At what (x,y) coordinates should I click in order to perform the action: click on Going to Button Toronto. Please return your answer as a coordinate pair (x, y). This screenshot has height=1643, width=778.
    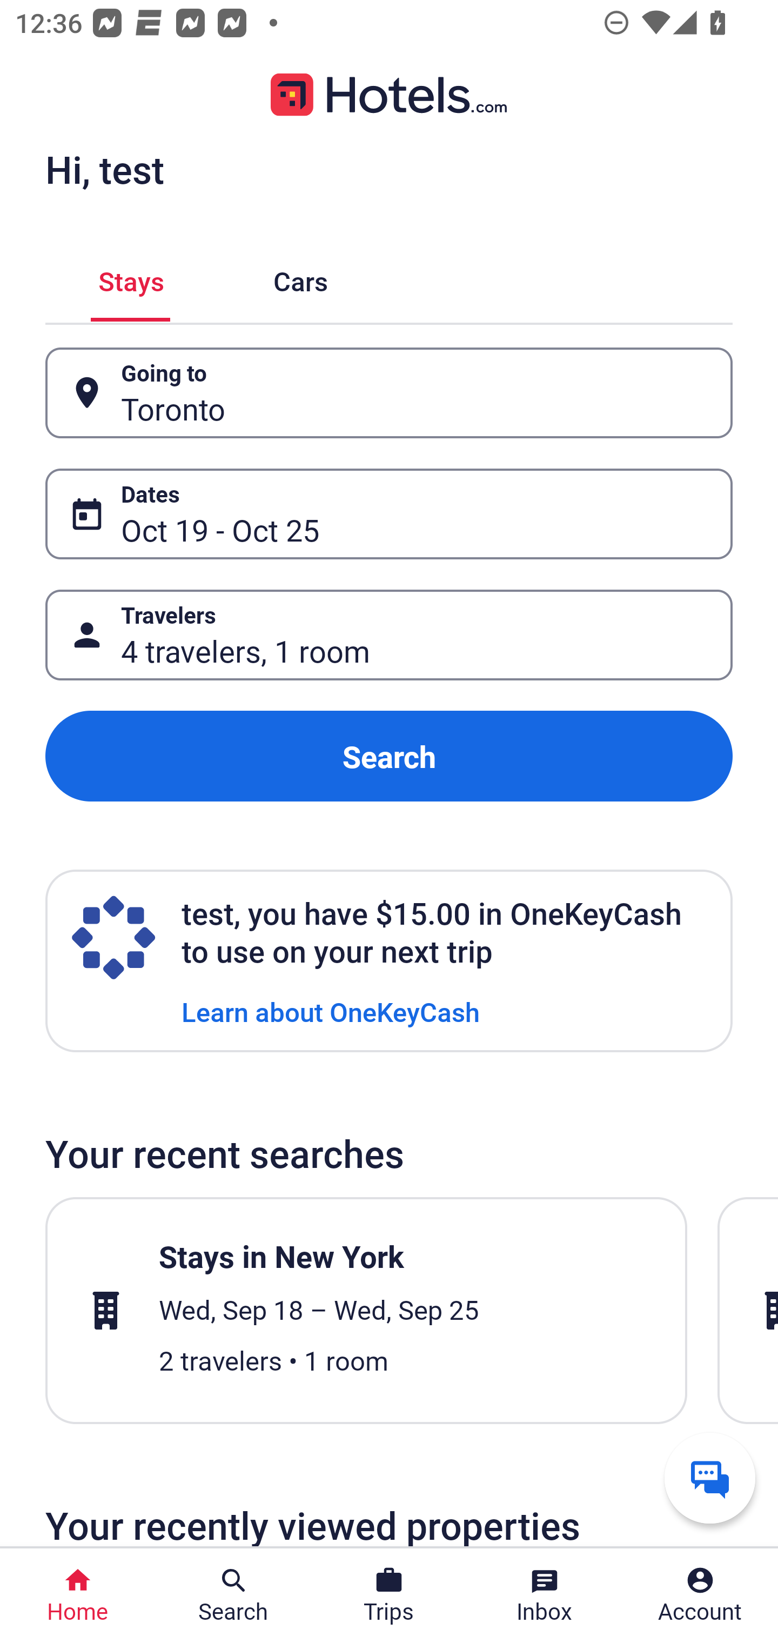
    Looking at the image, I should click on (389, 393).